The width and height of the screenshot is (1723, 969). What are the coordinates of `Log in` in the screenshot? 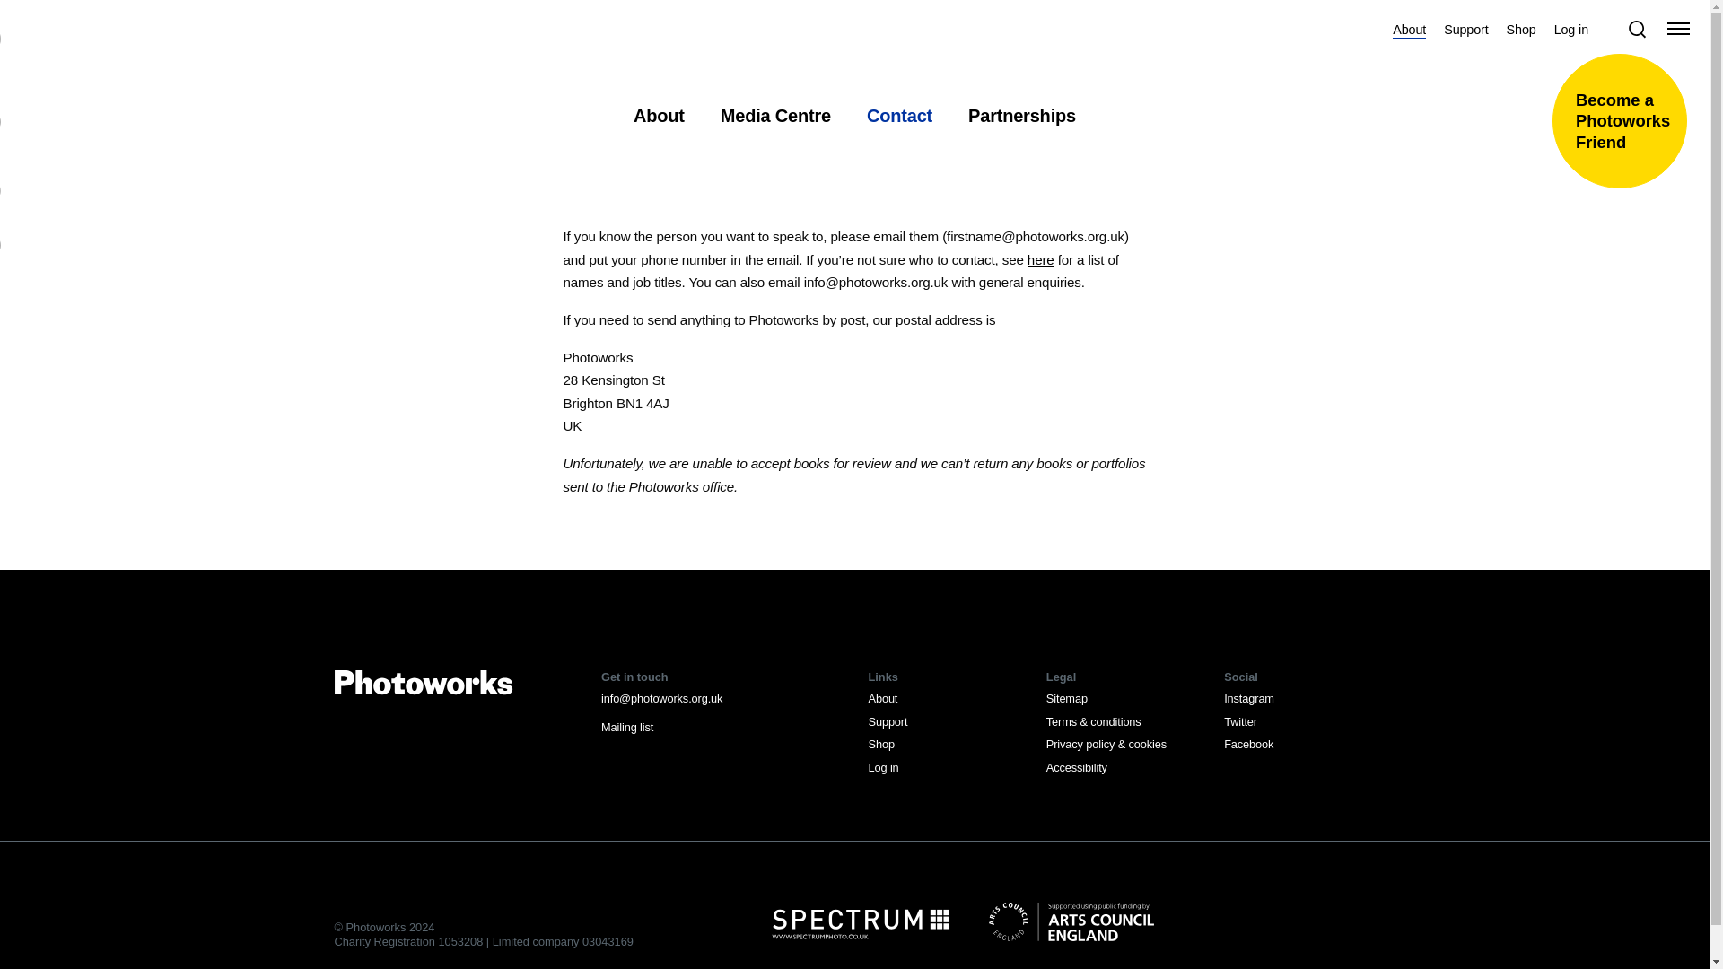 It's located at (1570, 26).